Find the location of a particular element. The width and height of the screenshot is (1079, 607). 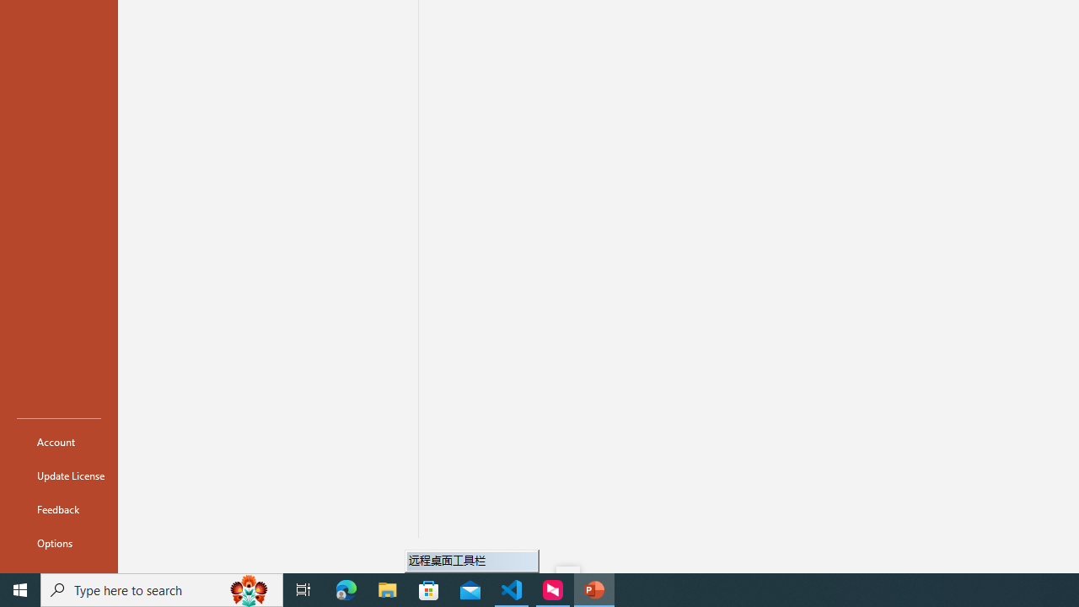

Options is located at coordinates (59, 543).